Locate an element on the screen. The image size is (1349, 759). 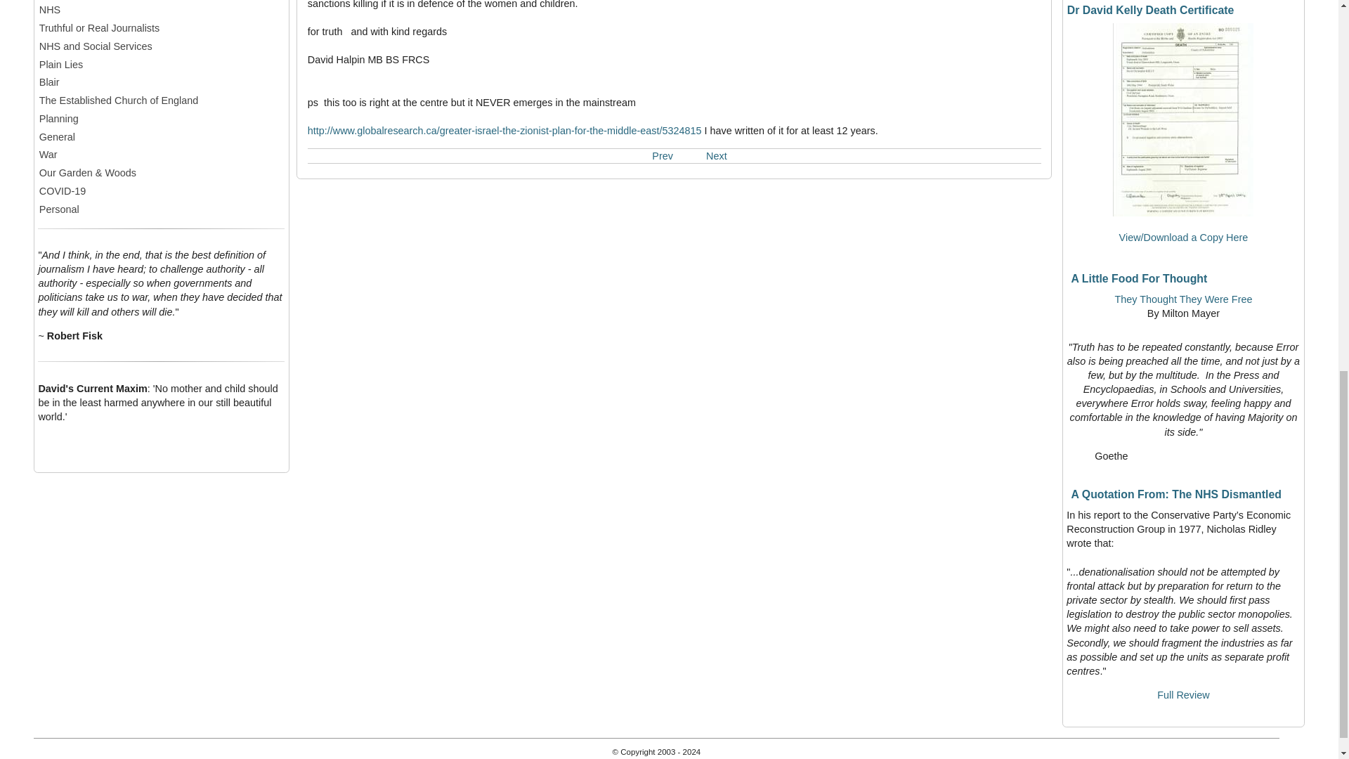
War is located at coordinates (162, 155).